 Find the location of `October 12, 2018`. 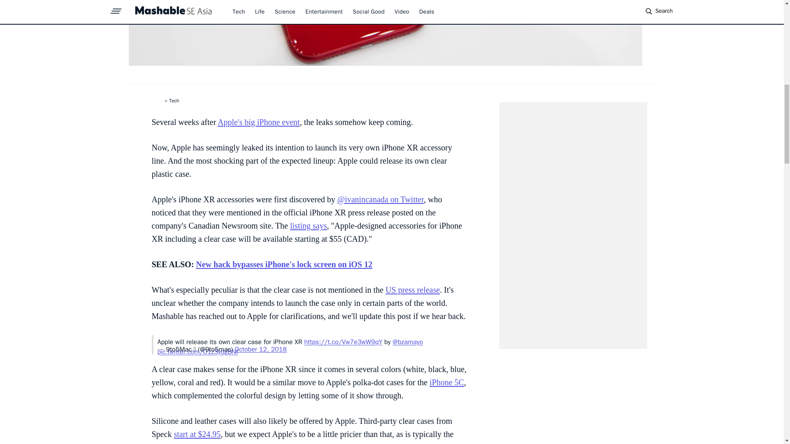

October 12, 2018 is located at coordinates (260, 349).